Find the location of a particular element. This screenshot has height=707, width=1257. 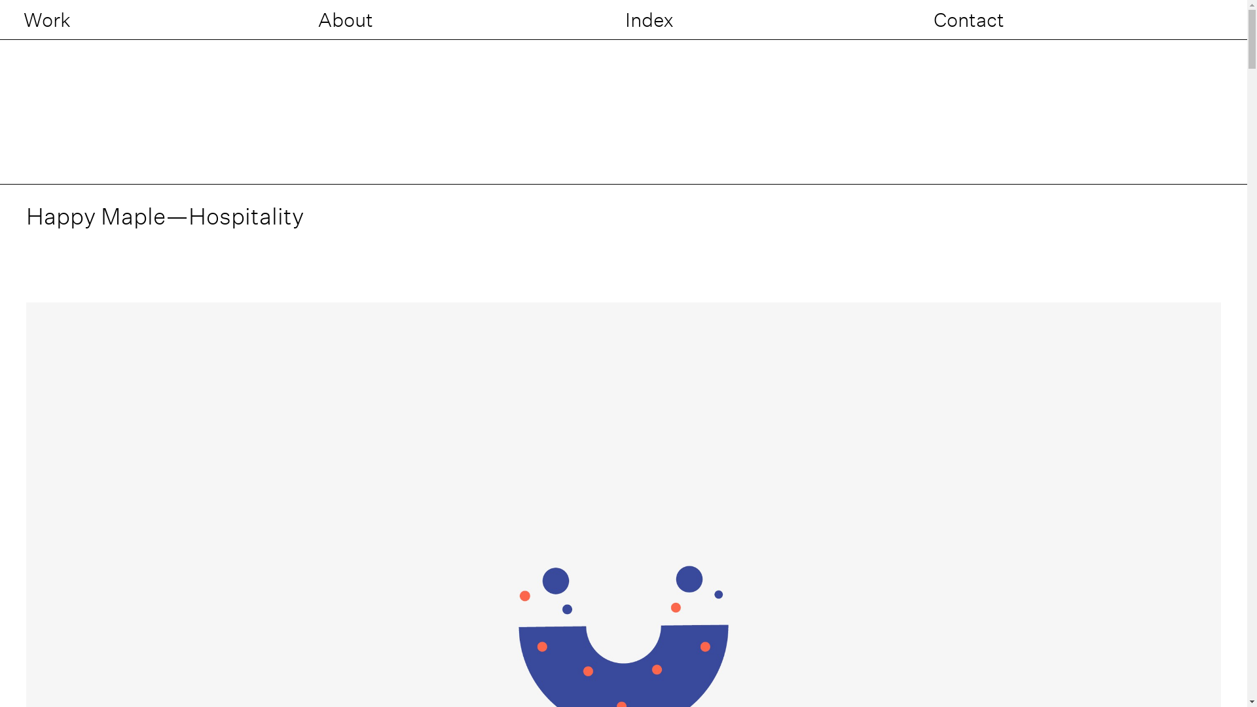

About is located at coordinates (346, 20).